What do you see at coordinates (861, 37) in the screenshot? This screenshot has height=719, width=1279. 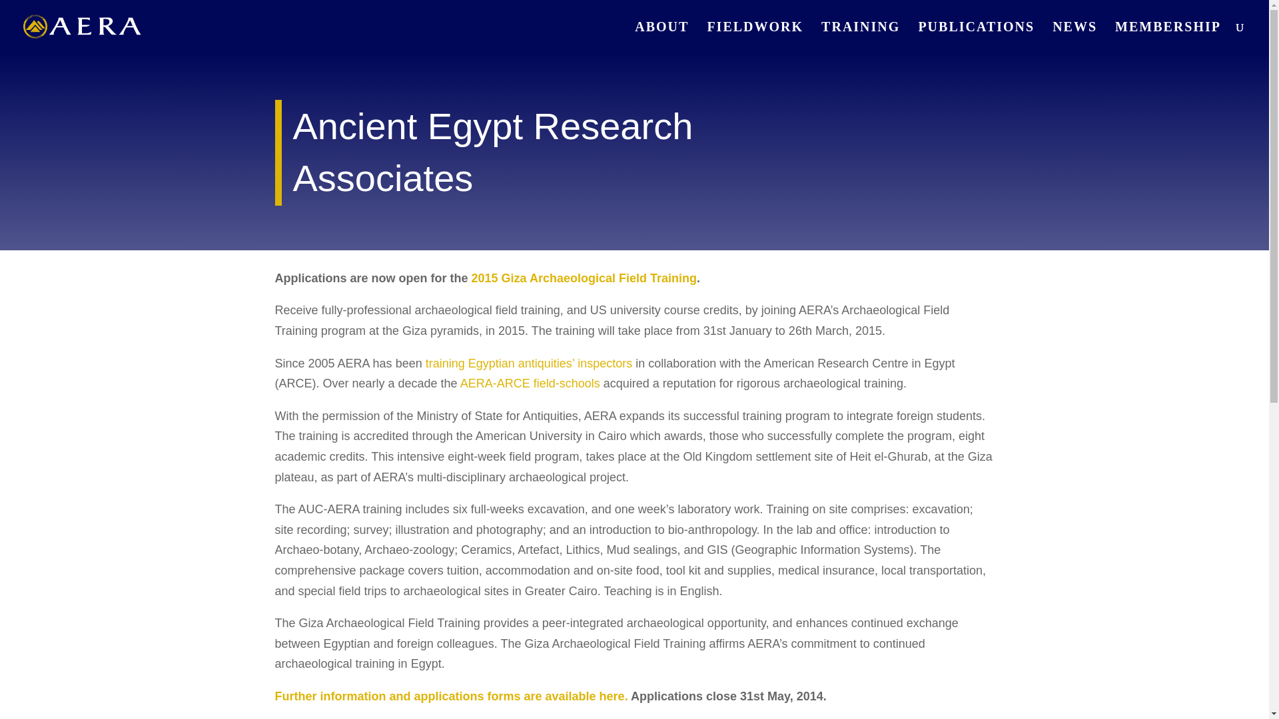 I see `TRAINING` at bounding box center [861, 37].